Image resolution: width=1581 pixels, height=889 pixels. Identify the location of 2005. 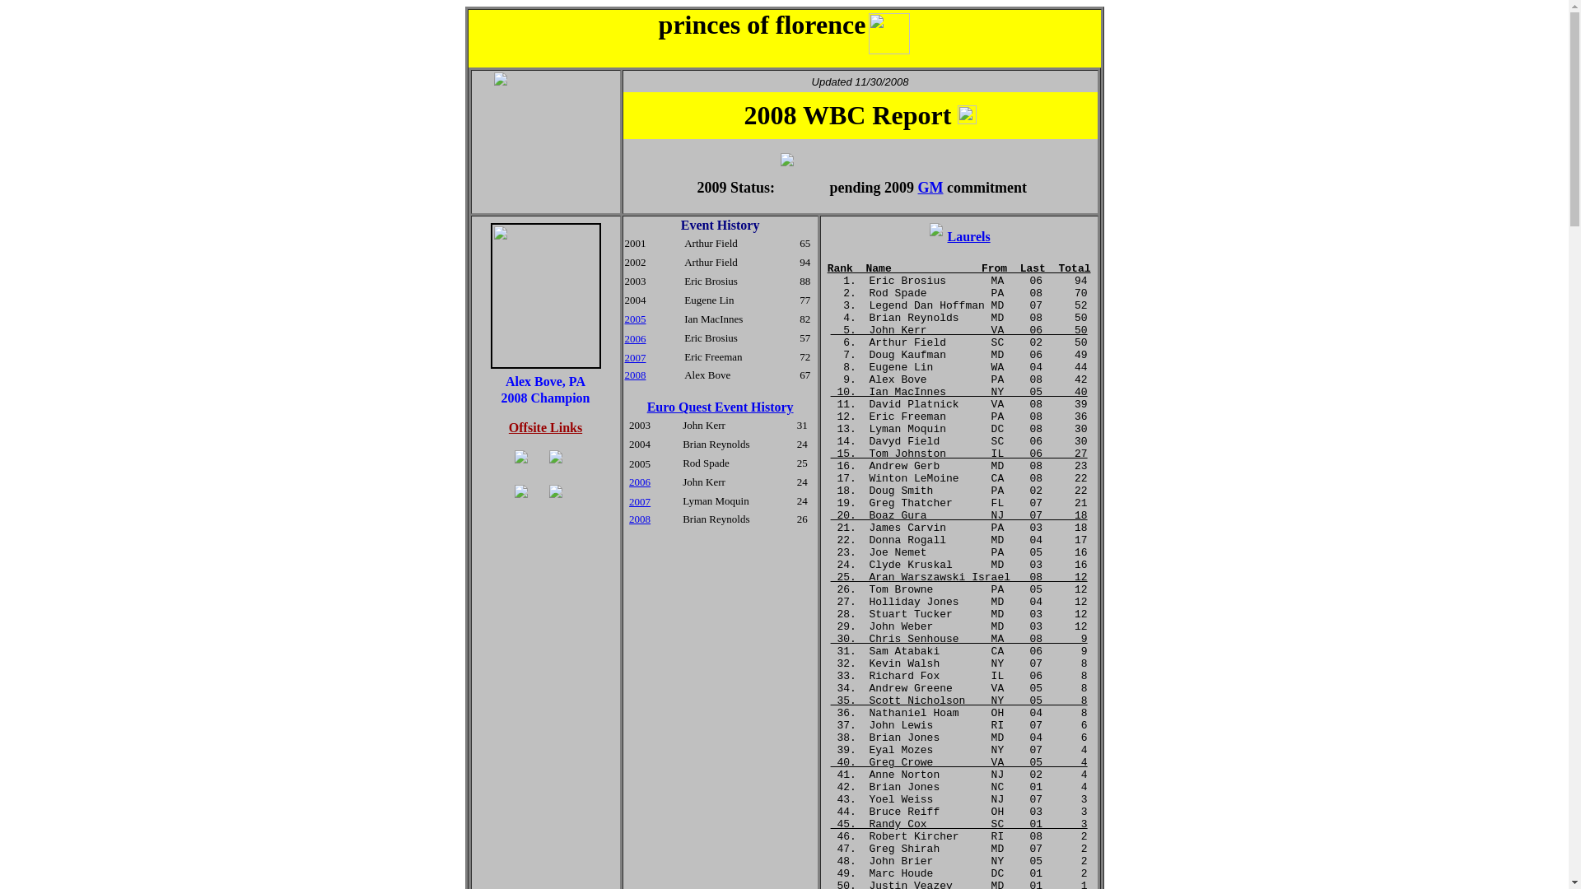
(634, 319).